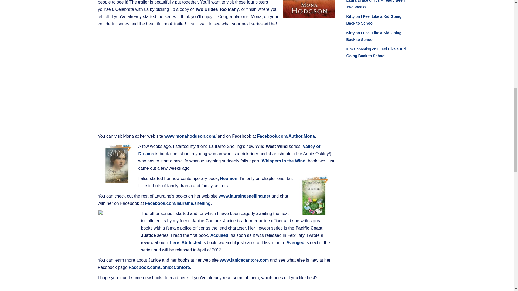 The image size is (518, 291). What do you see at coordinates (118, 163) in the screenshot?
I see `Valley of Dreams` at bounding box center [118, 163].